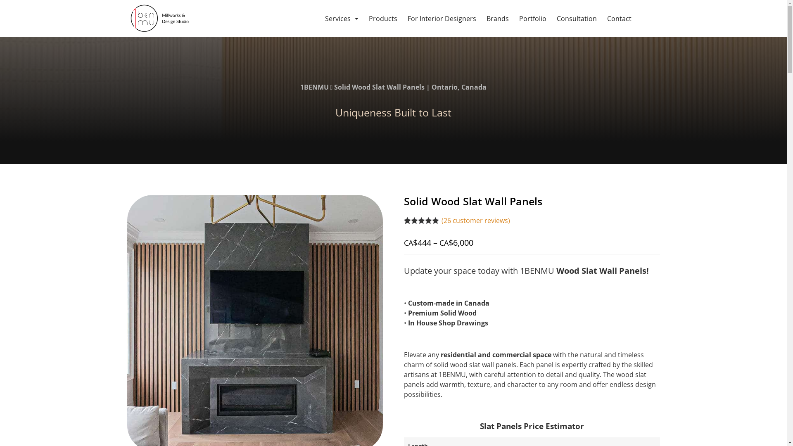 The height and width of the screenshot is (446, 793). I want to click on Brands, so click(498, 18).